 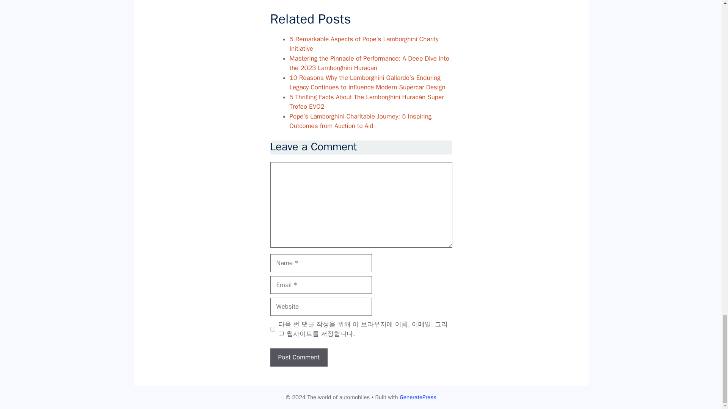 What do you see at coordinates (272, 329) in the screenshot?
I see `yes` at bounding box center [272, 329].